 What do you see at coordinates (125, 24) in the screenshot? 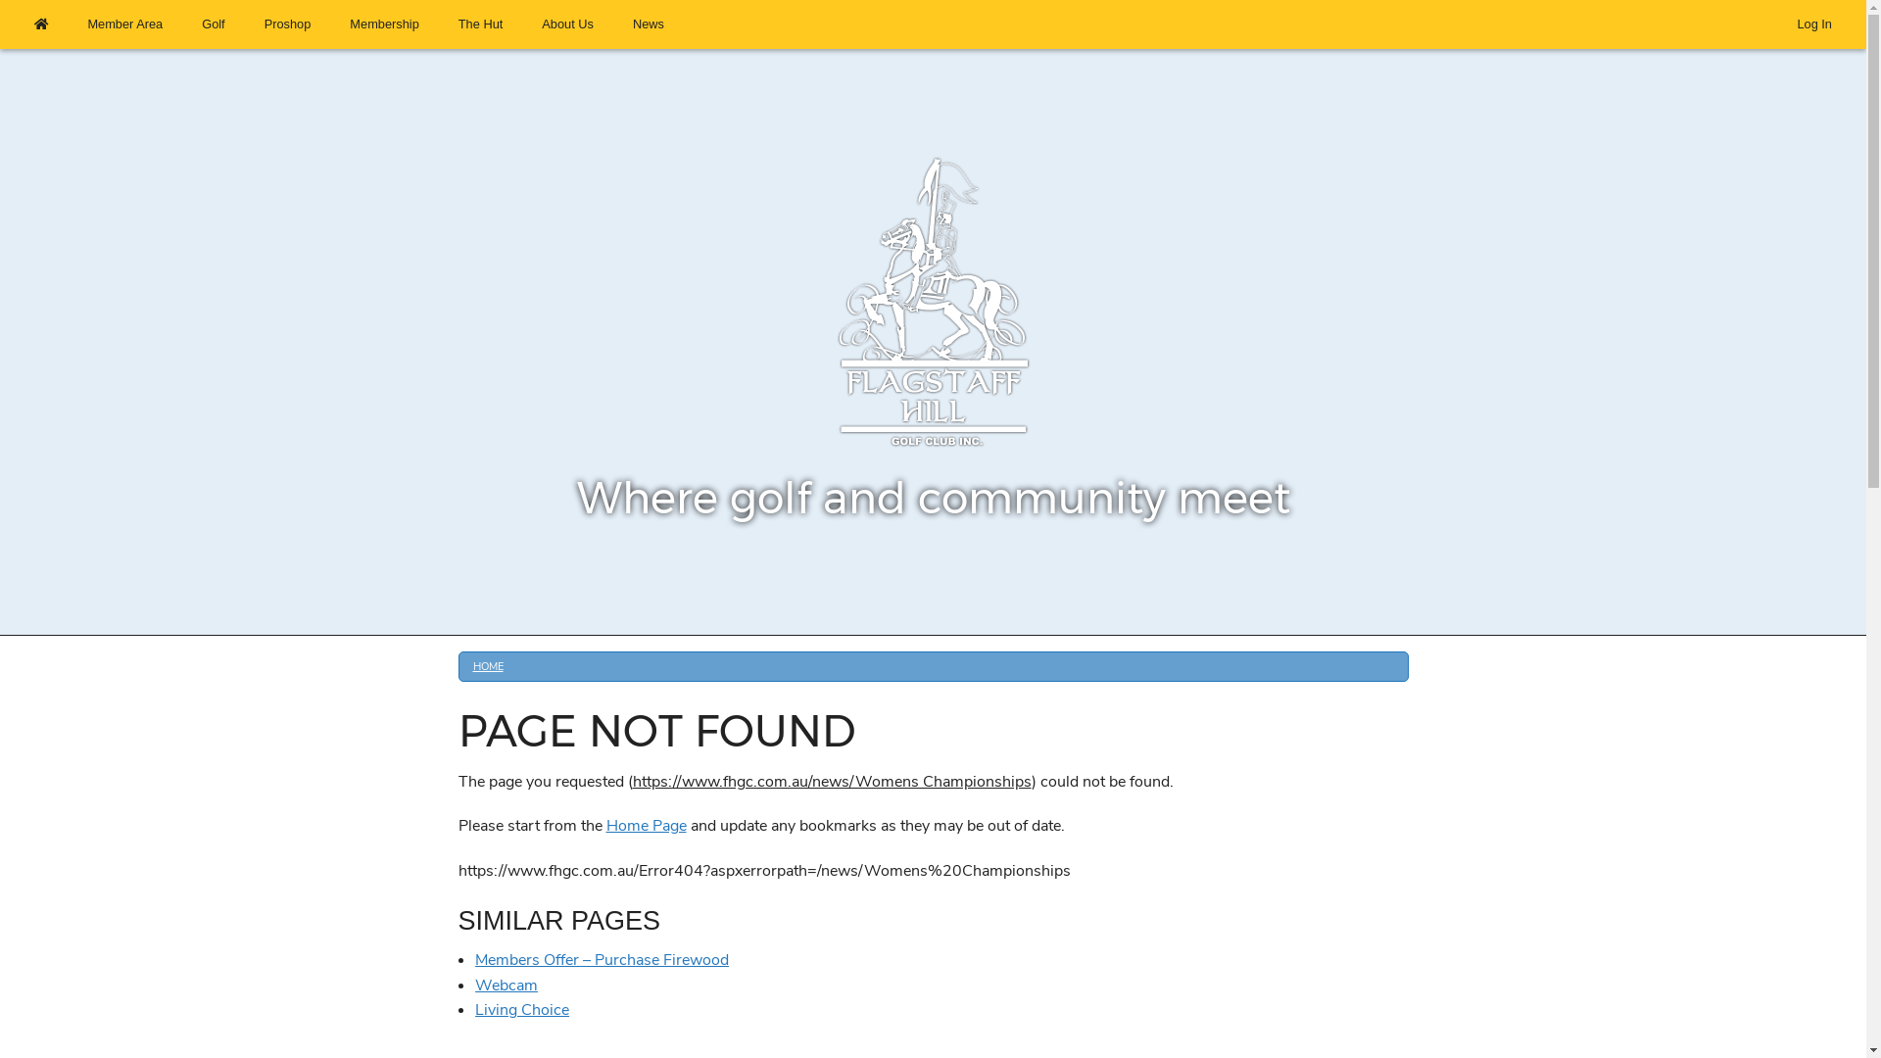
I see `Member Area` at bounding box center [125, 24].